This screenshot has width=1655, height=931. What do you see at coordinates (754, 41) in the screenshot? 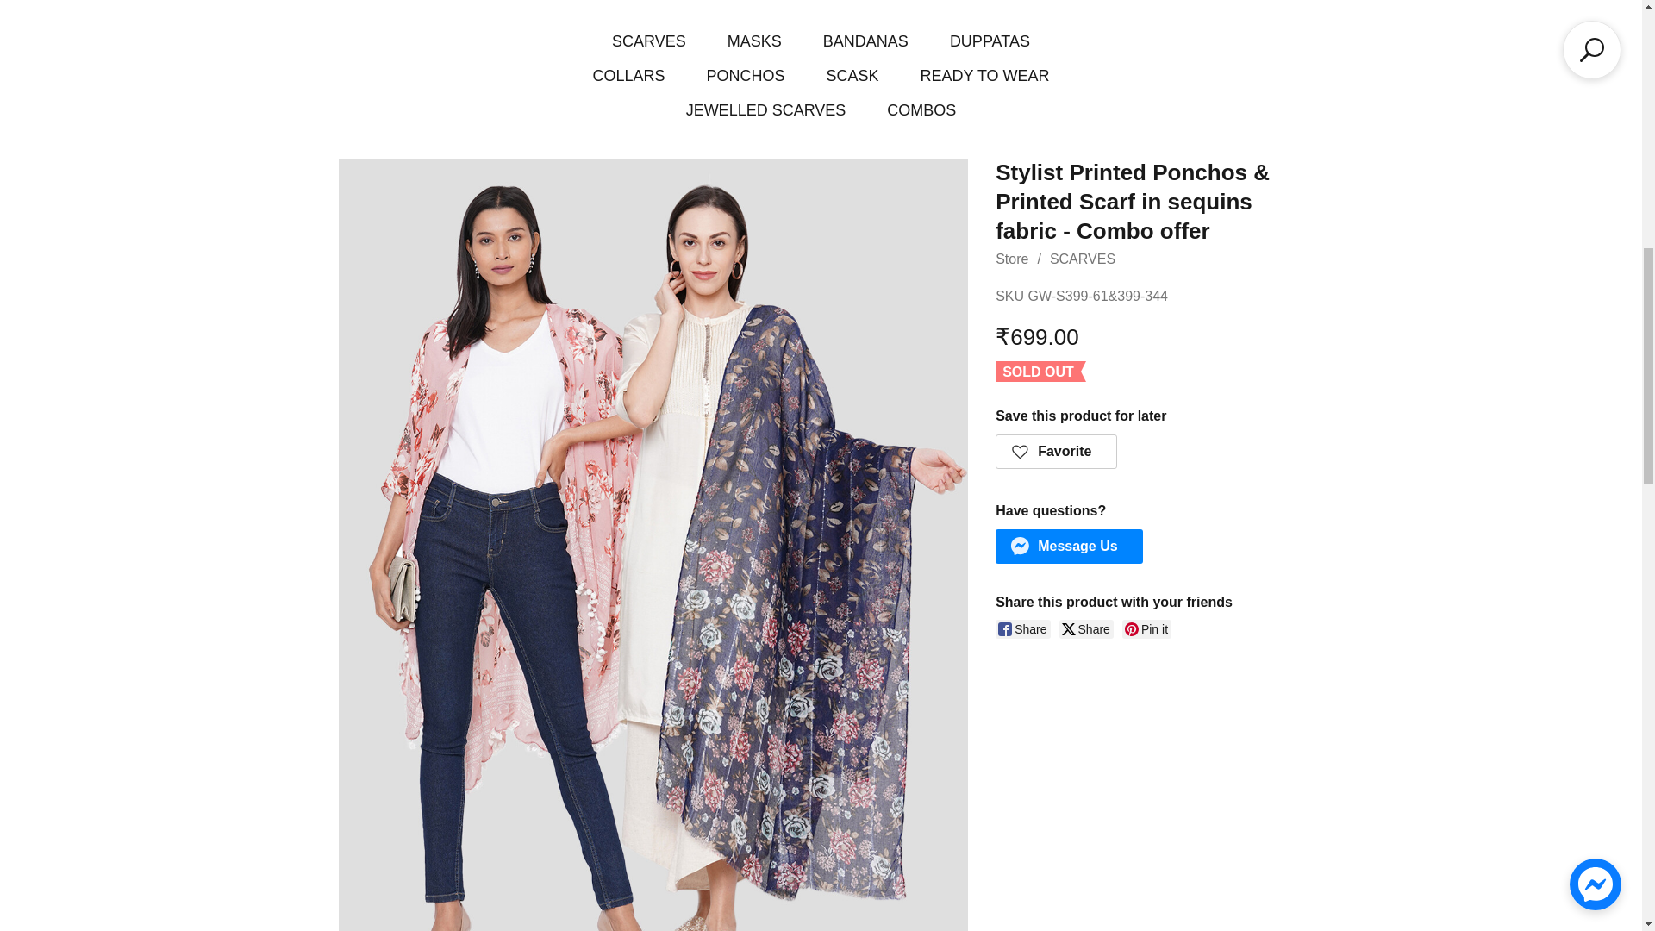
I see `MASKS` at bounding box center [754, 41].